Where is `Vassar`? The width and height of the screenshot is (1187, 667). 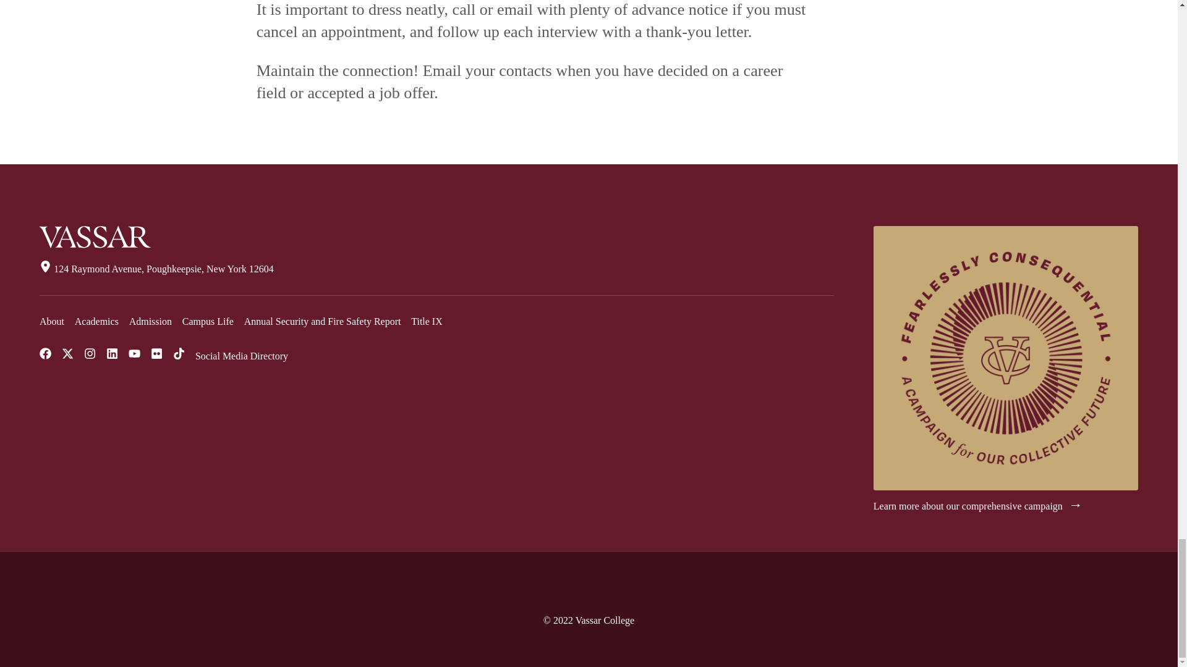 Vassar is located at coordinates (95, 237).